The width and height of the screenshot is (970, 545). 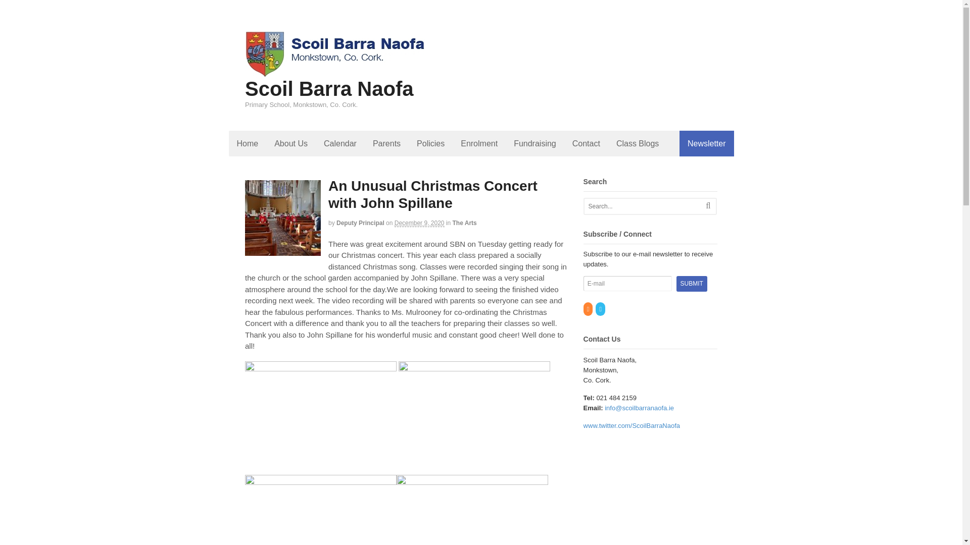 I want to click on Search..., so click(x=644, y=206).